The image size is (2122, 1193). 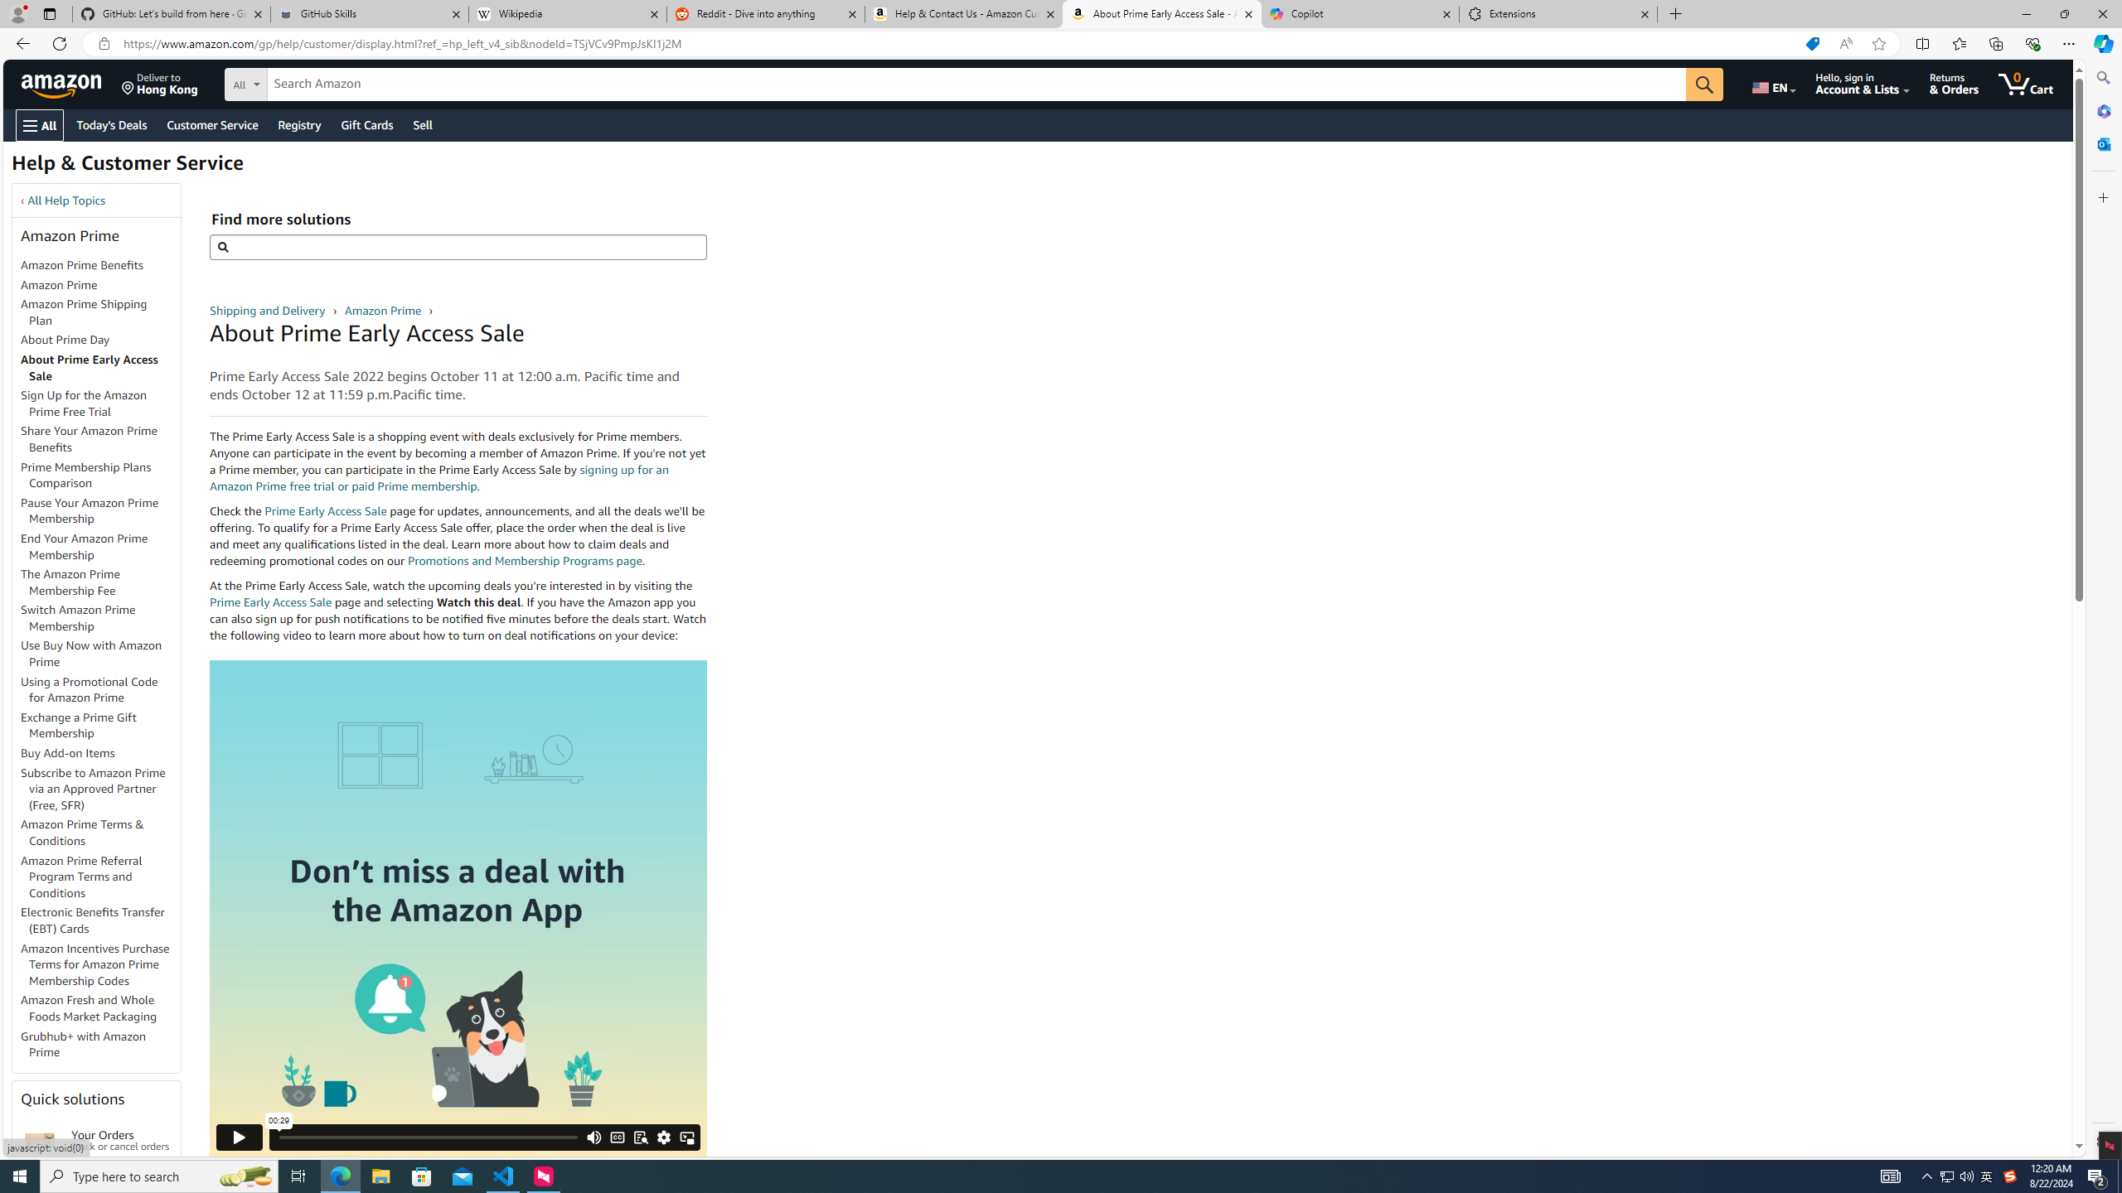 What do you see at coordinates (83, 265) in the screenshot?
I see `Amazon Prime Benefits` at bounding box center [83, 265].